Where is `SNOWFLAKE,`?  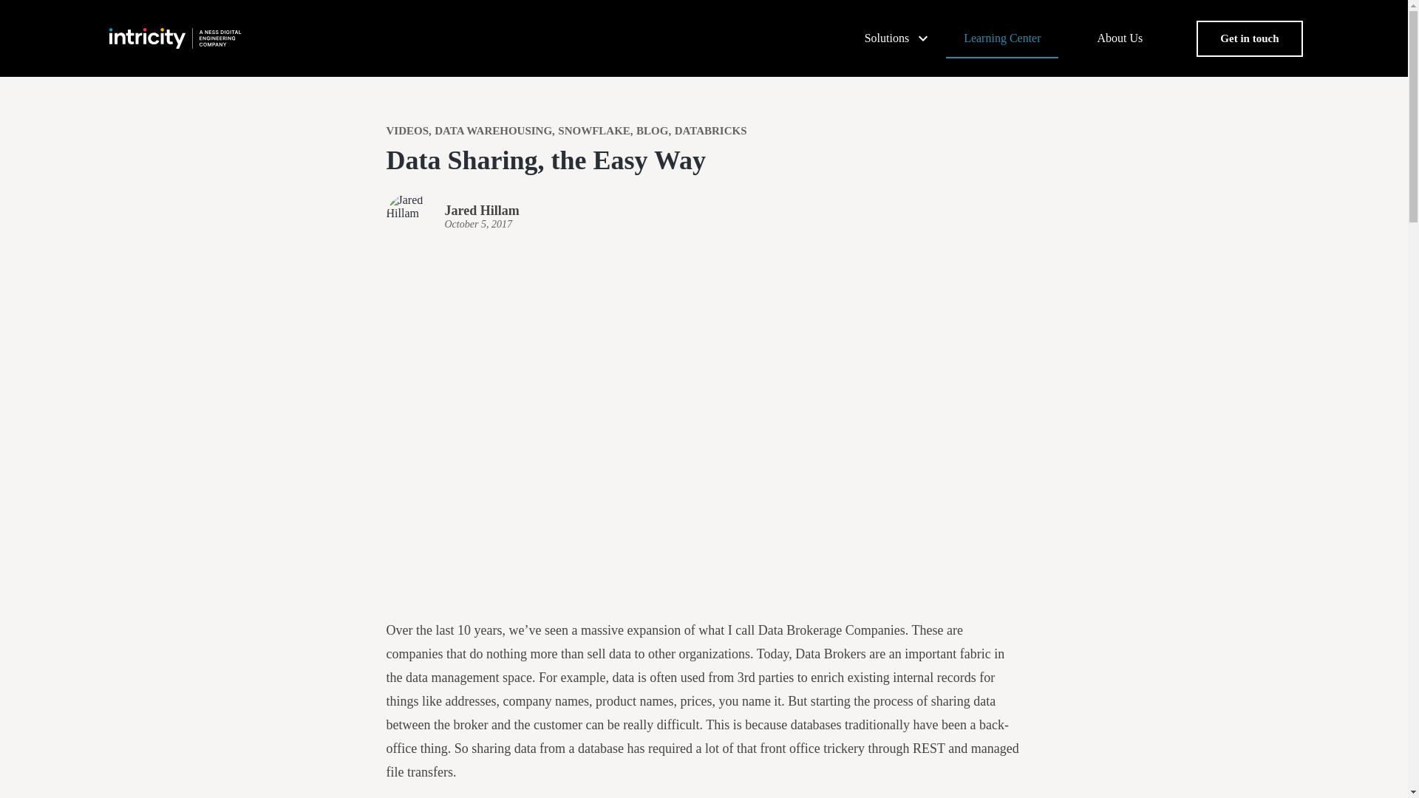
SNOWFLAKE, is located at coordinates (595, 131).